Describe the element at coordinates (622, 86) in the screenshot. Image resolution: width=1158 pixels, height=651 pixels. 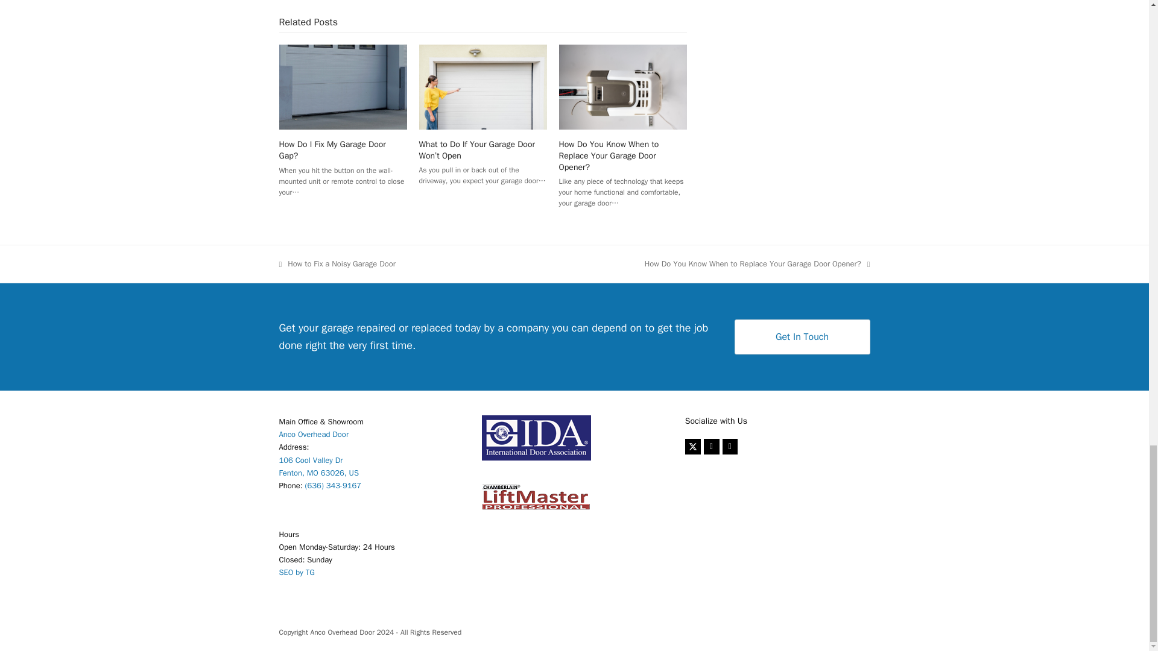
I see `How Do You Know When to Replace Your Garage Door Opener?` at that location.